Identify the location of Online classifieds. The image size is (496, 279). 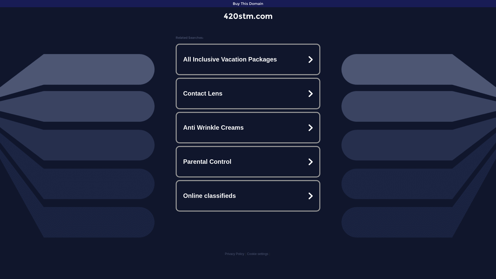
(248, 196).